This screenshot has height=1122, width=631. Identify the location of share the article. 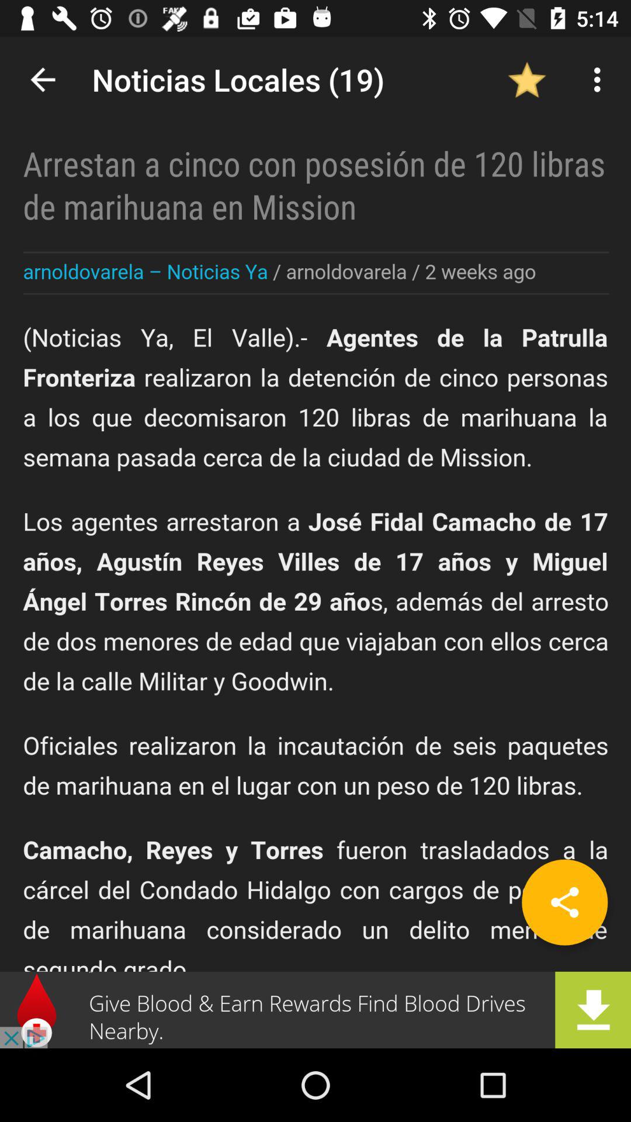
(564, 902).